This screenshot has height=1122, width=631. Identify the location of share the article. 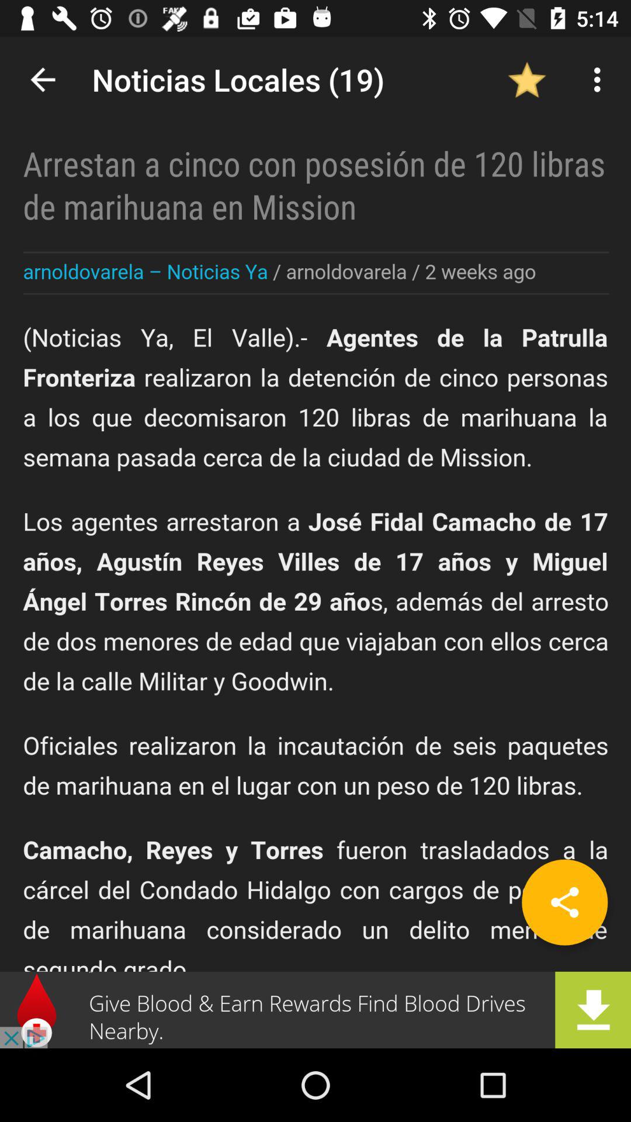
(564, 902).